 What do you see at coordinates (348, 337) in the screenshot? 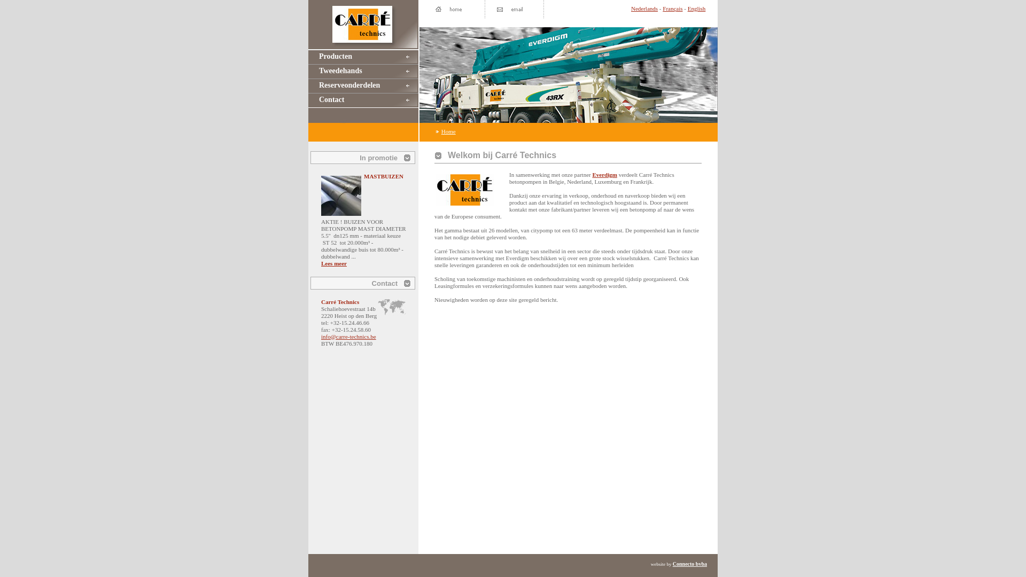
I see `info@carre-technics.be` at bounding box center [348, 337].